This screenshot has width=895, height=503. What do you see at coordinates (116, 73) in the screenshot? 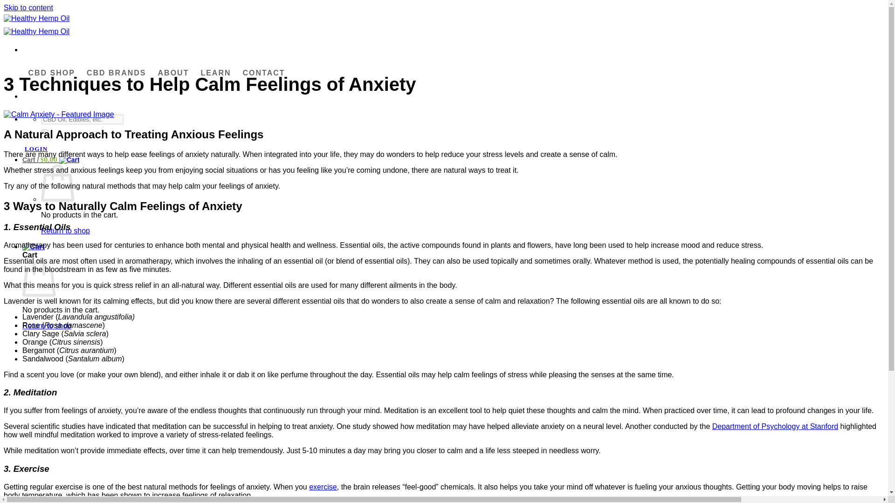
I see `CBD BRANDS` at bounding box center [116, 73].